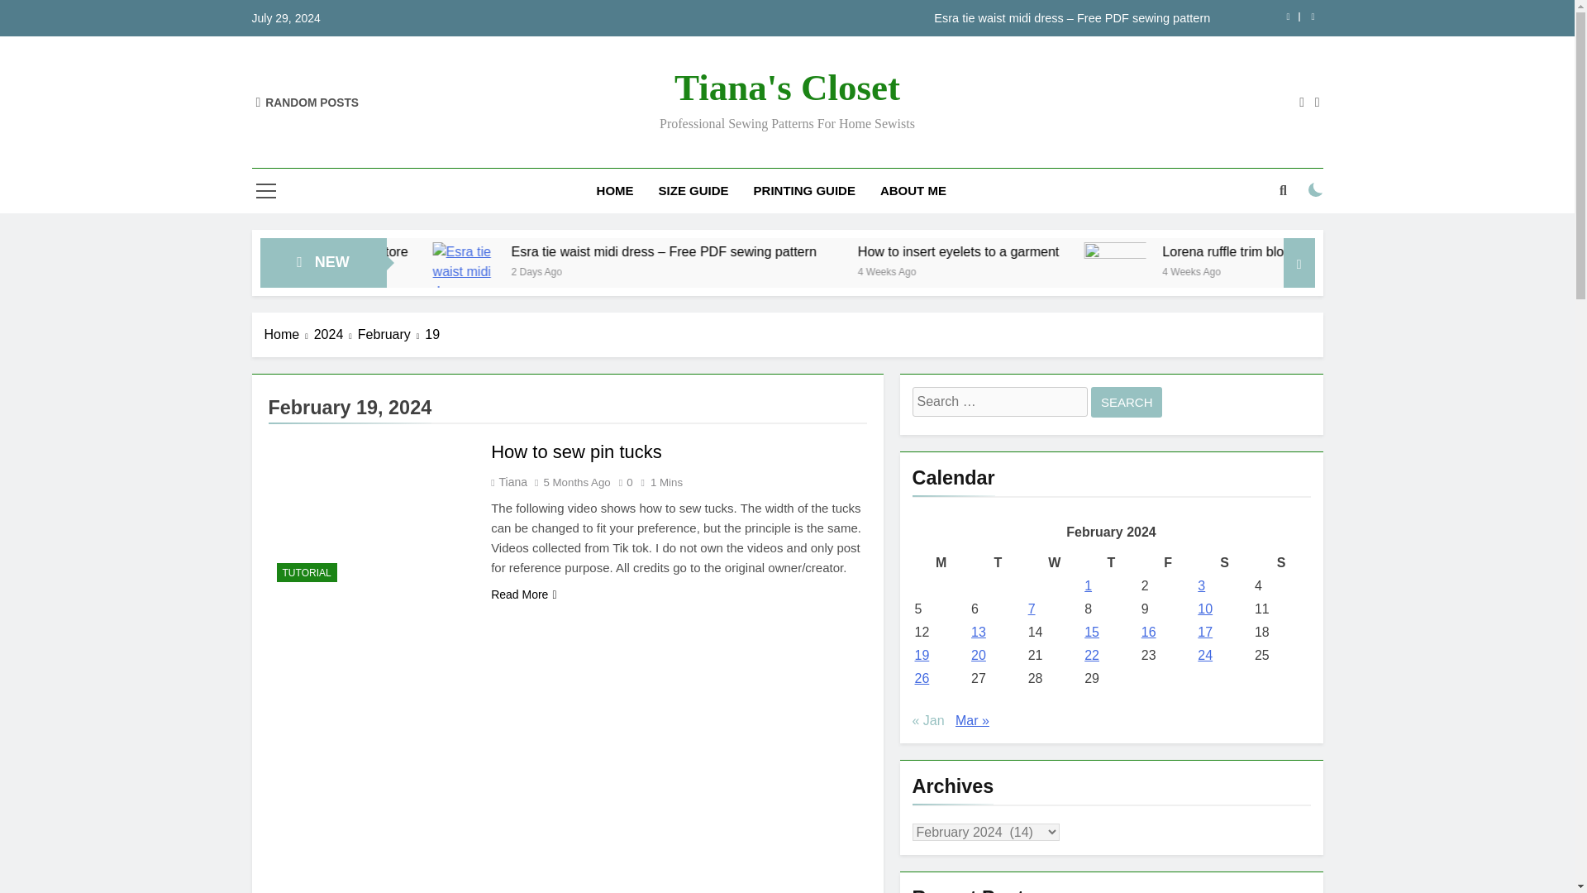 Image resolution: width=1587 pixels, height=893 pixels. What do you see at coordinates (1316, 190) in the screenshot?
I see `on` at bounding box center [1316, 190].